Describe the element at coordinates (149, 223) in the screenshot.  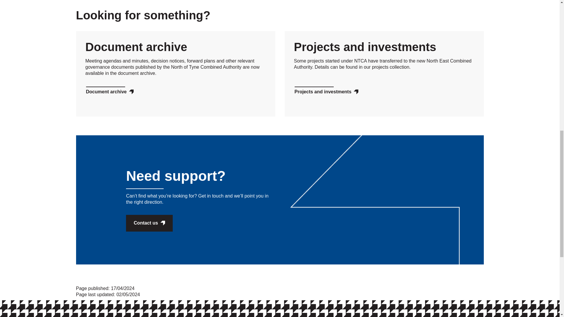
I see `Contact us` at that location.